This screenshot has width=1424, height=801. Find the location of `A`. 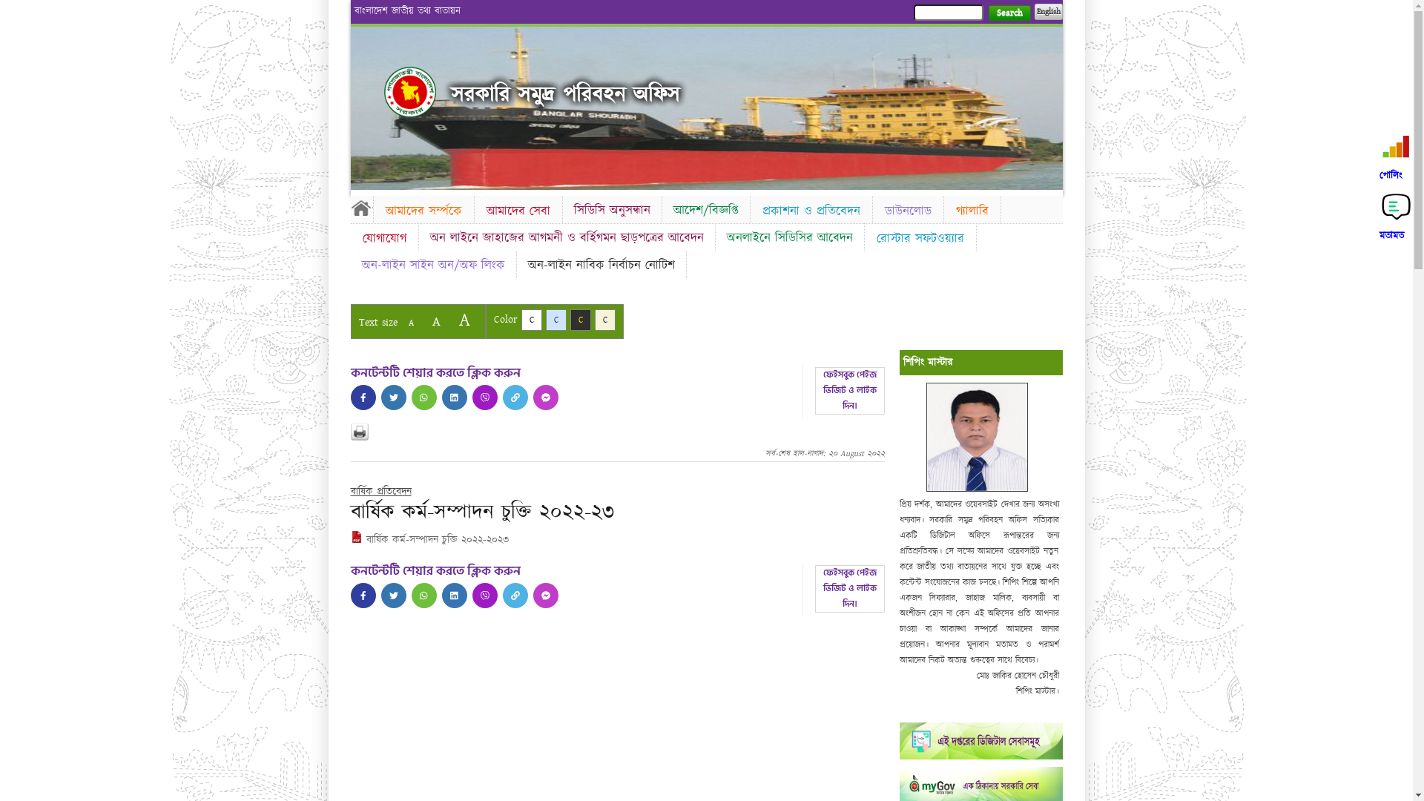

A is located at coordinates (436, 322).